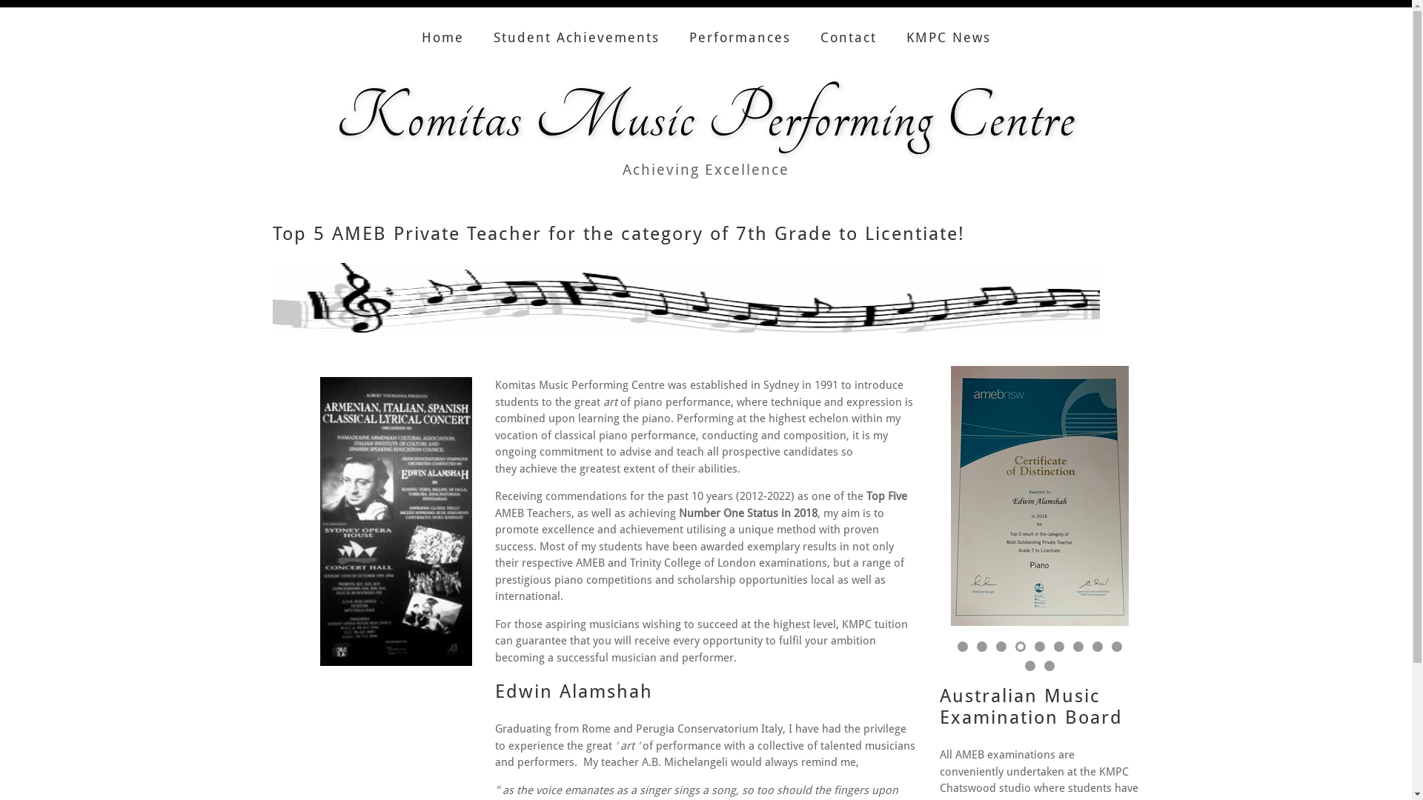 The image size is (1423, 800). Describe the element at coordinates (1001, 647) in the screenshot. I see `3` at that location.